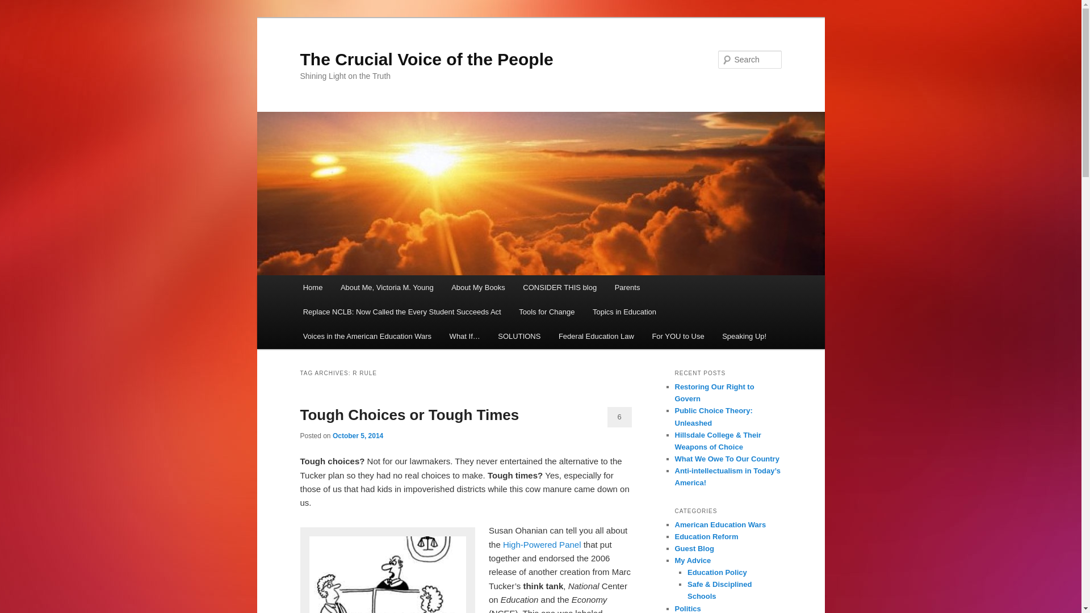 The width and height of the screenshot is (1090, 613). Describe the element at coordinates (546, 312) in the screenshot. I see `Tools for Change` at that location.